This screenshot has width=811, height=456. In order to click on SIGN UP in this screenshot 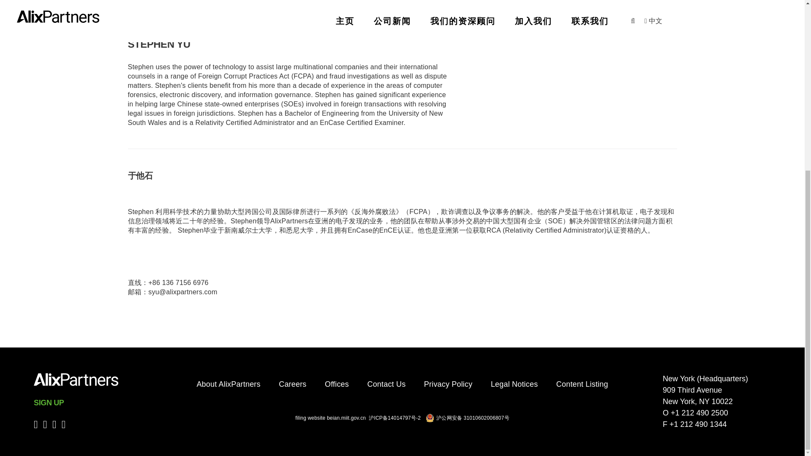, I will do `click(49, 403)`.